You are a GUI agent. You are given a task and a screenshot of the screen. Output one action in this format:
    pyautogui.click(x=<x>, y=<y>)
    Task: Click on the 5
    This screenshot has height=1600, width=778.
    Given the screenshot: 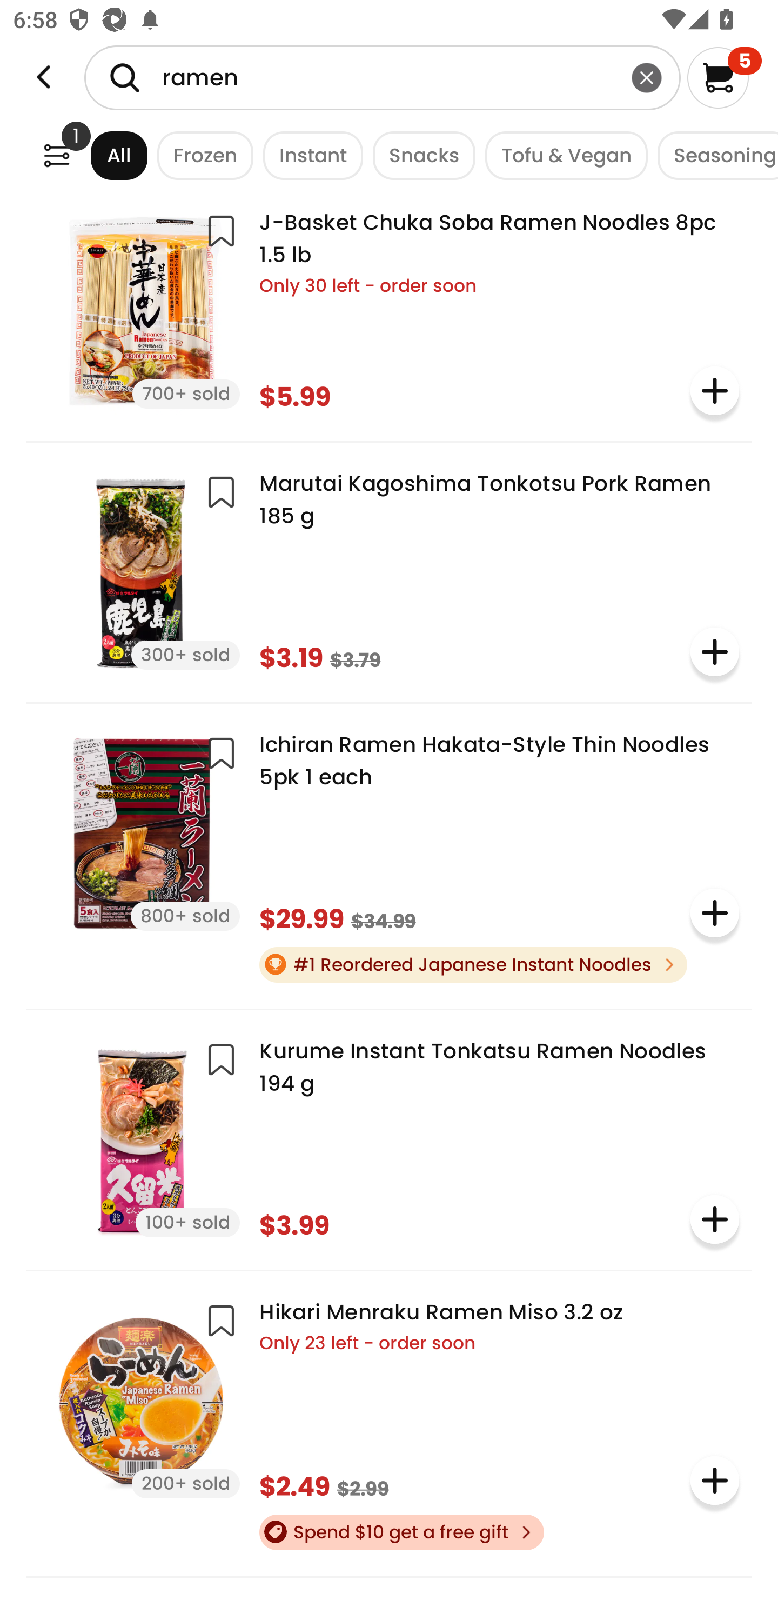 What is the action you would take?
    pyautogui.click(x=724, y=77)
    